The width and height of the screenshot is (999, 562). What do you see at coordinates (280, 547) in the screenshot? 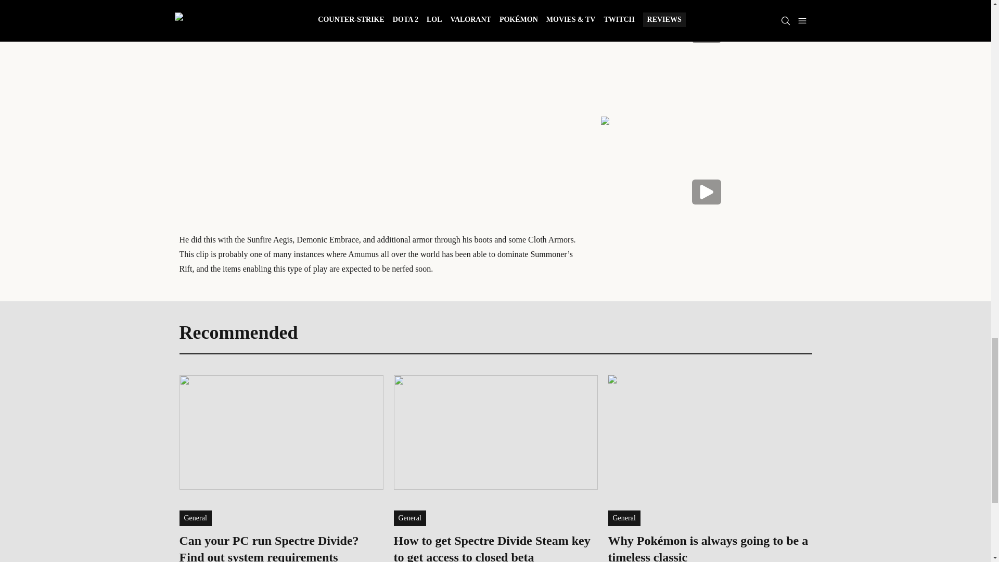
I see `Can your PC run Spectre Divide? Find out system requirements` at bounding box center [280, 547].